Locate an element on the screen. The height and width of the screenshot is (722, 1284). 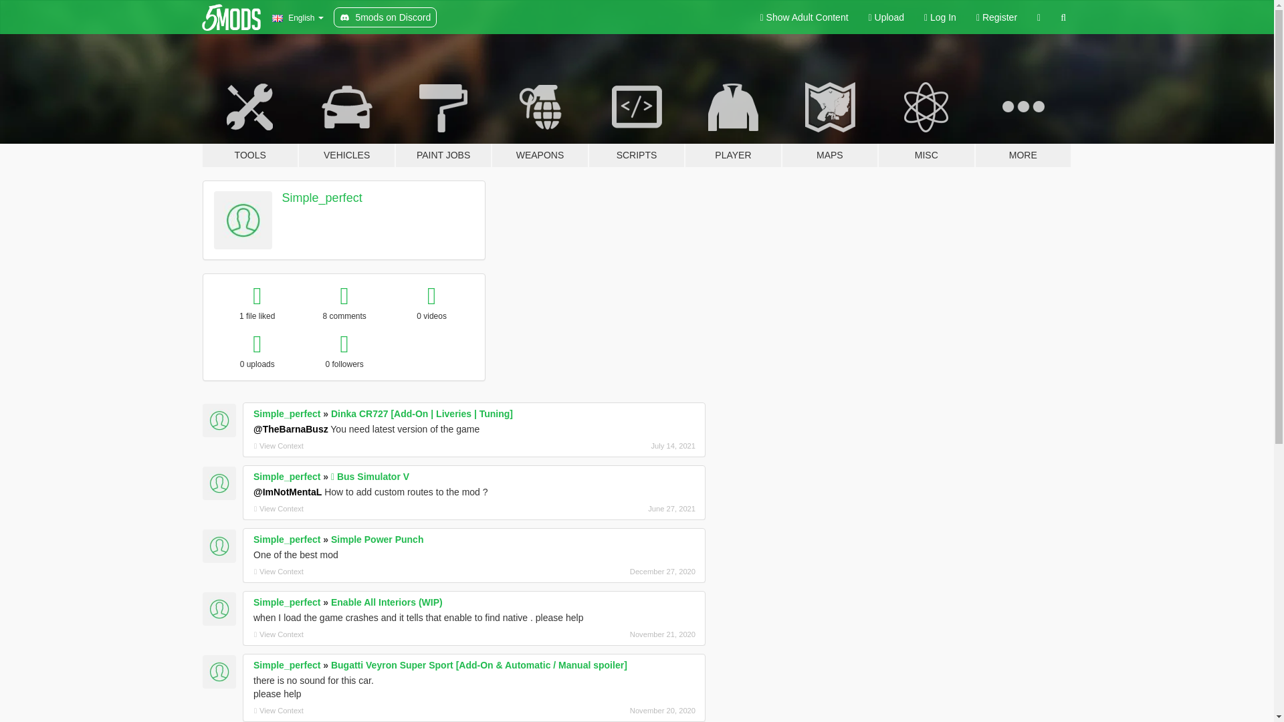
Upload is located at coordinates (887, 17).